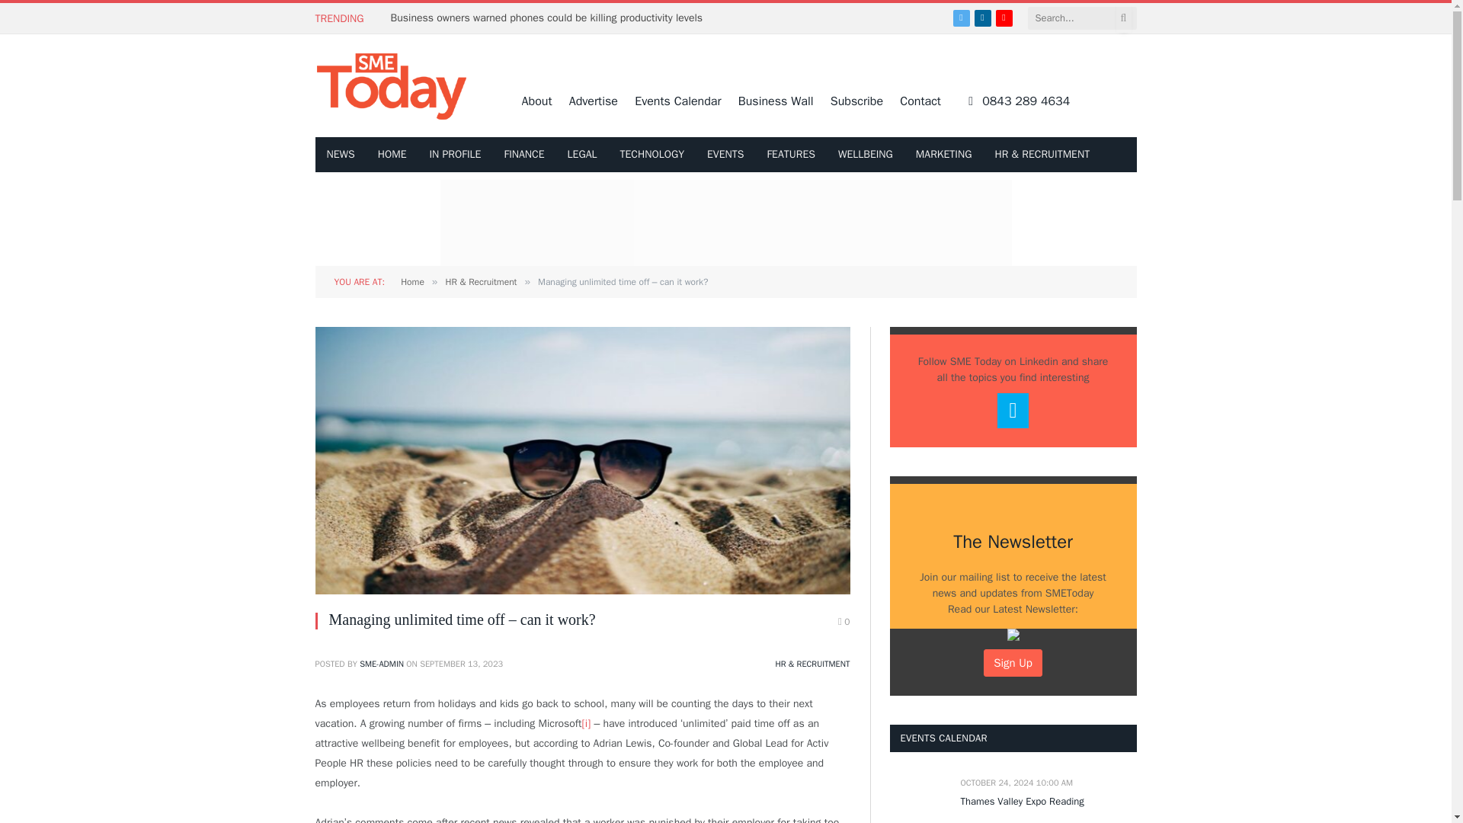  I want to click on Subscribe, so click(856, 101).